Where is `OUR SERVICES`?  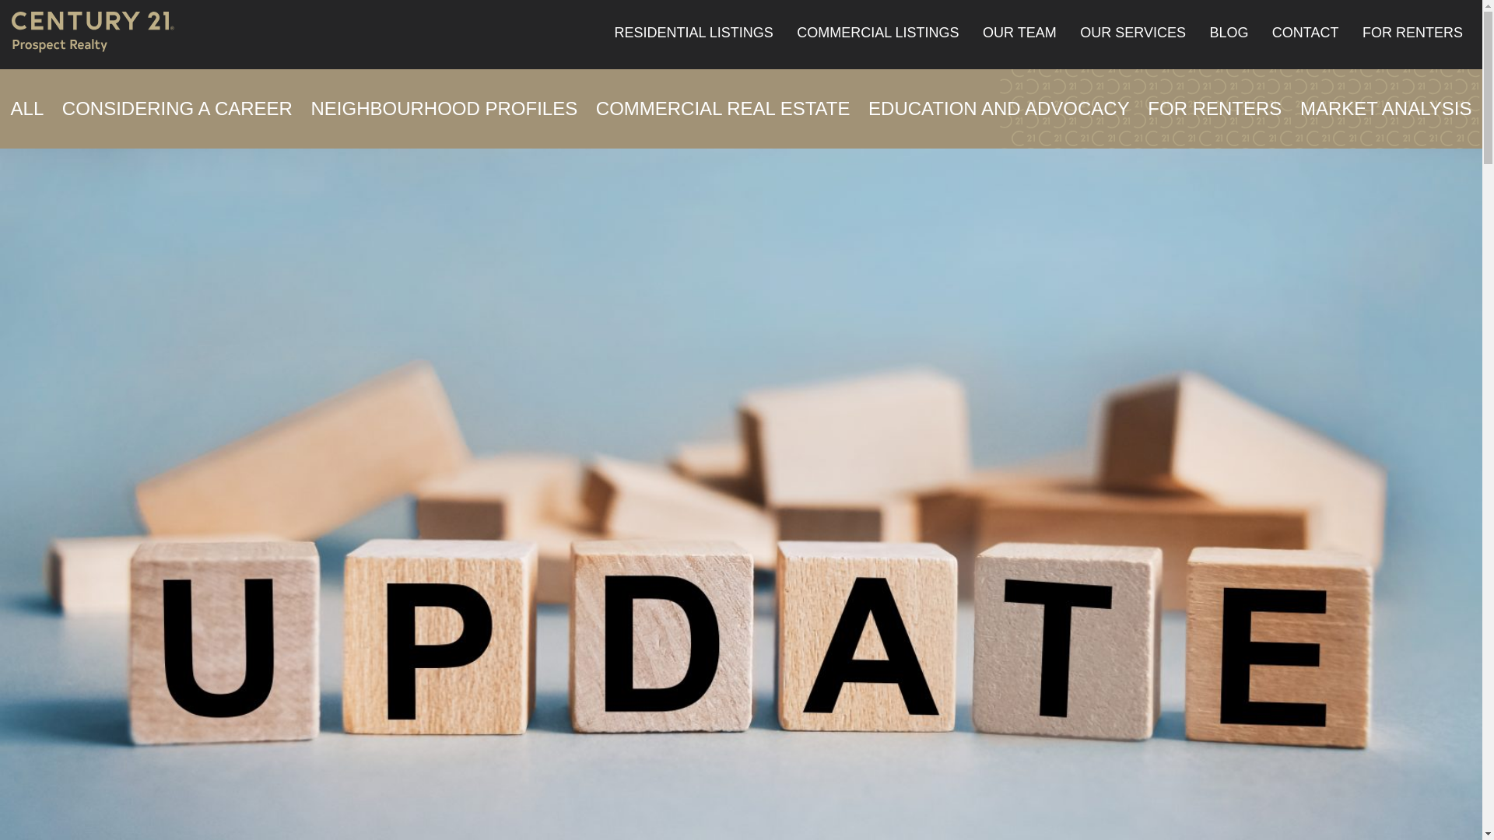 OUR SERVICES is located at coordinates (1133, 33).